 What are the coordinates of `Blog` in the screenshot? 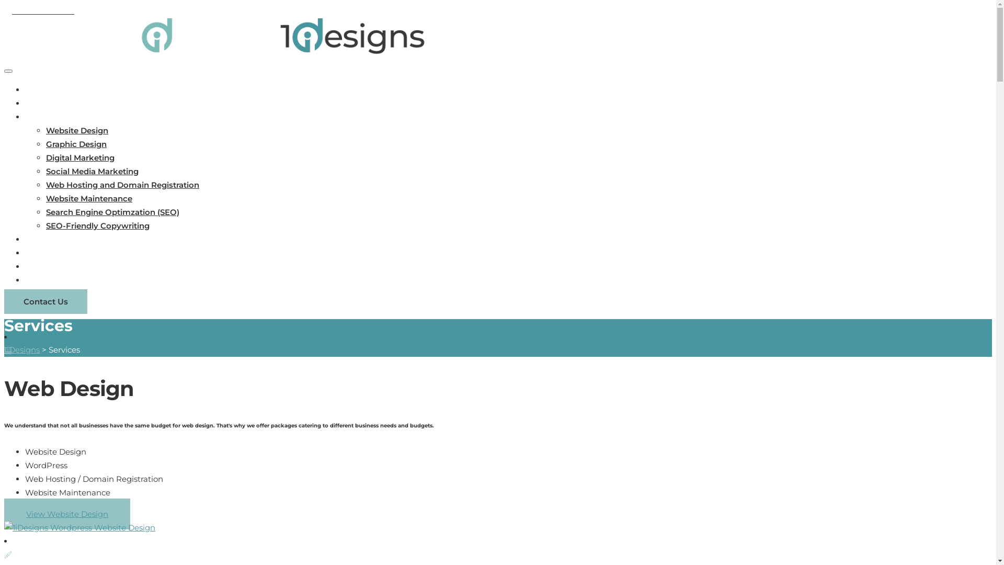 It's located at (35, 267).